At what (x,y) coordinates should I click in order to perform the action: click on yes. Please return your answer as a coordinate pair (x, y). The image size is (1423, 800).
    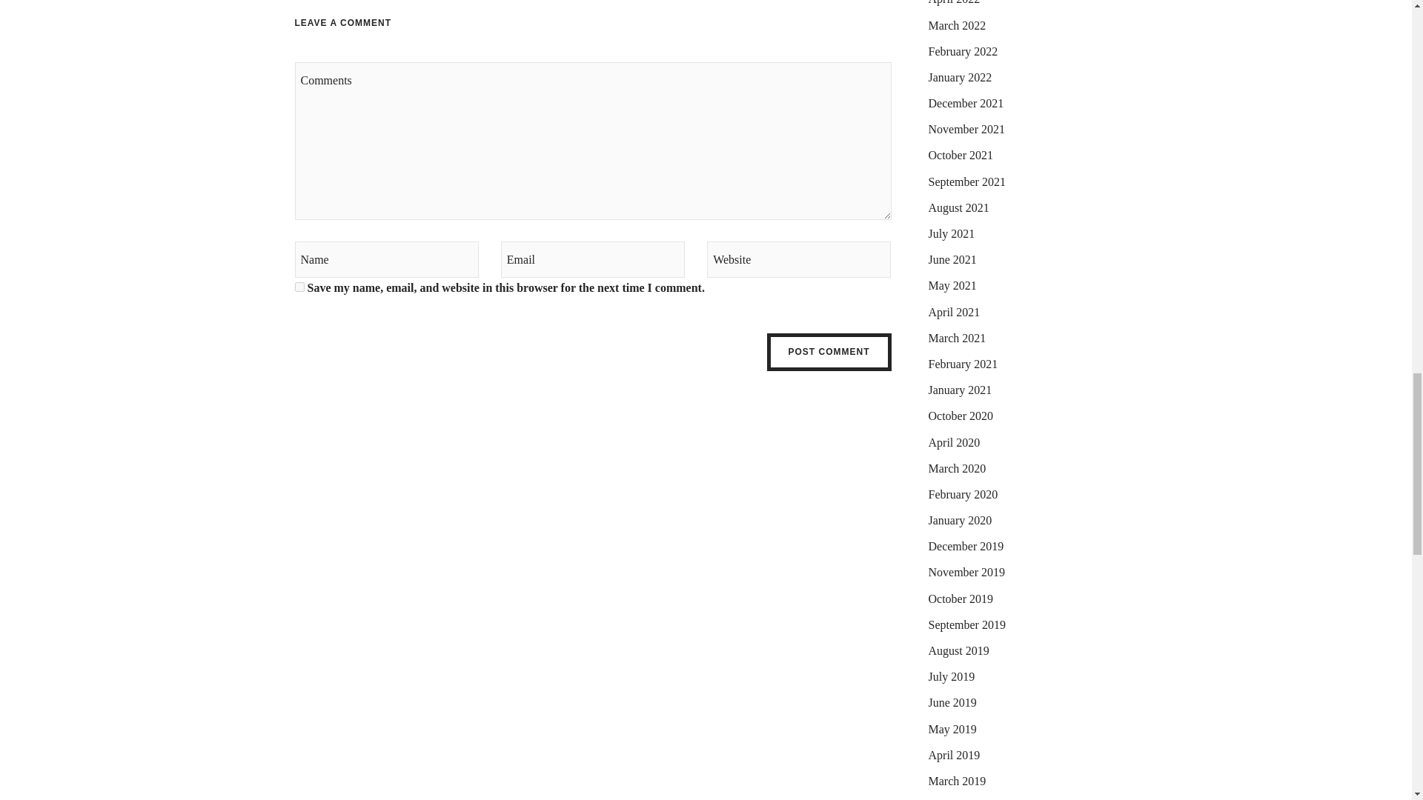
    Looking at the image, I should click on (299, 287).